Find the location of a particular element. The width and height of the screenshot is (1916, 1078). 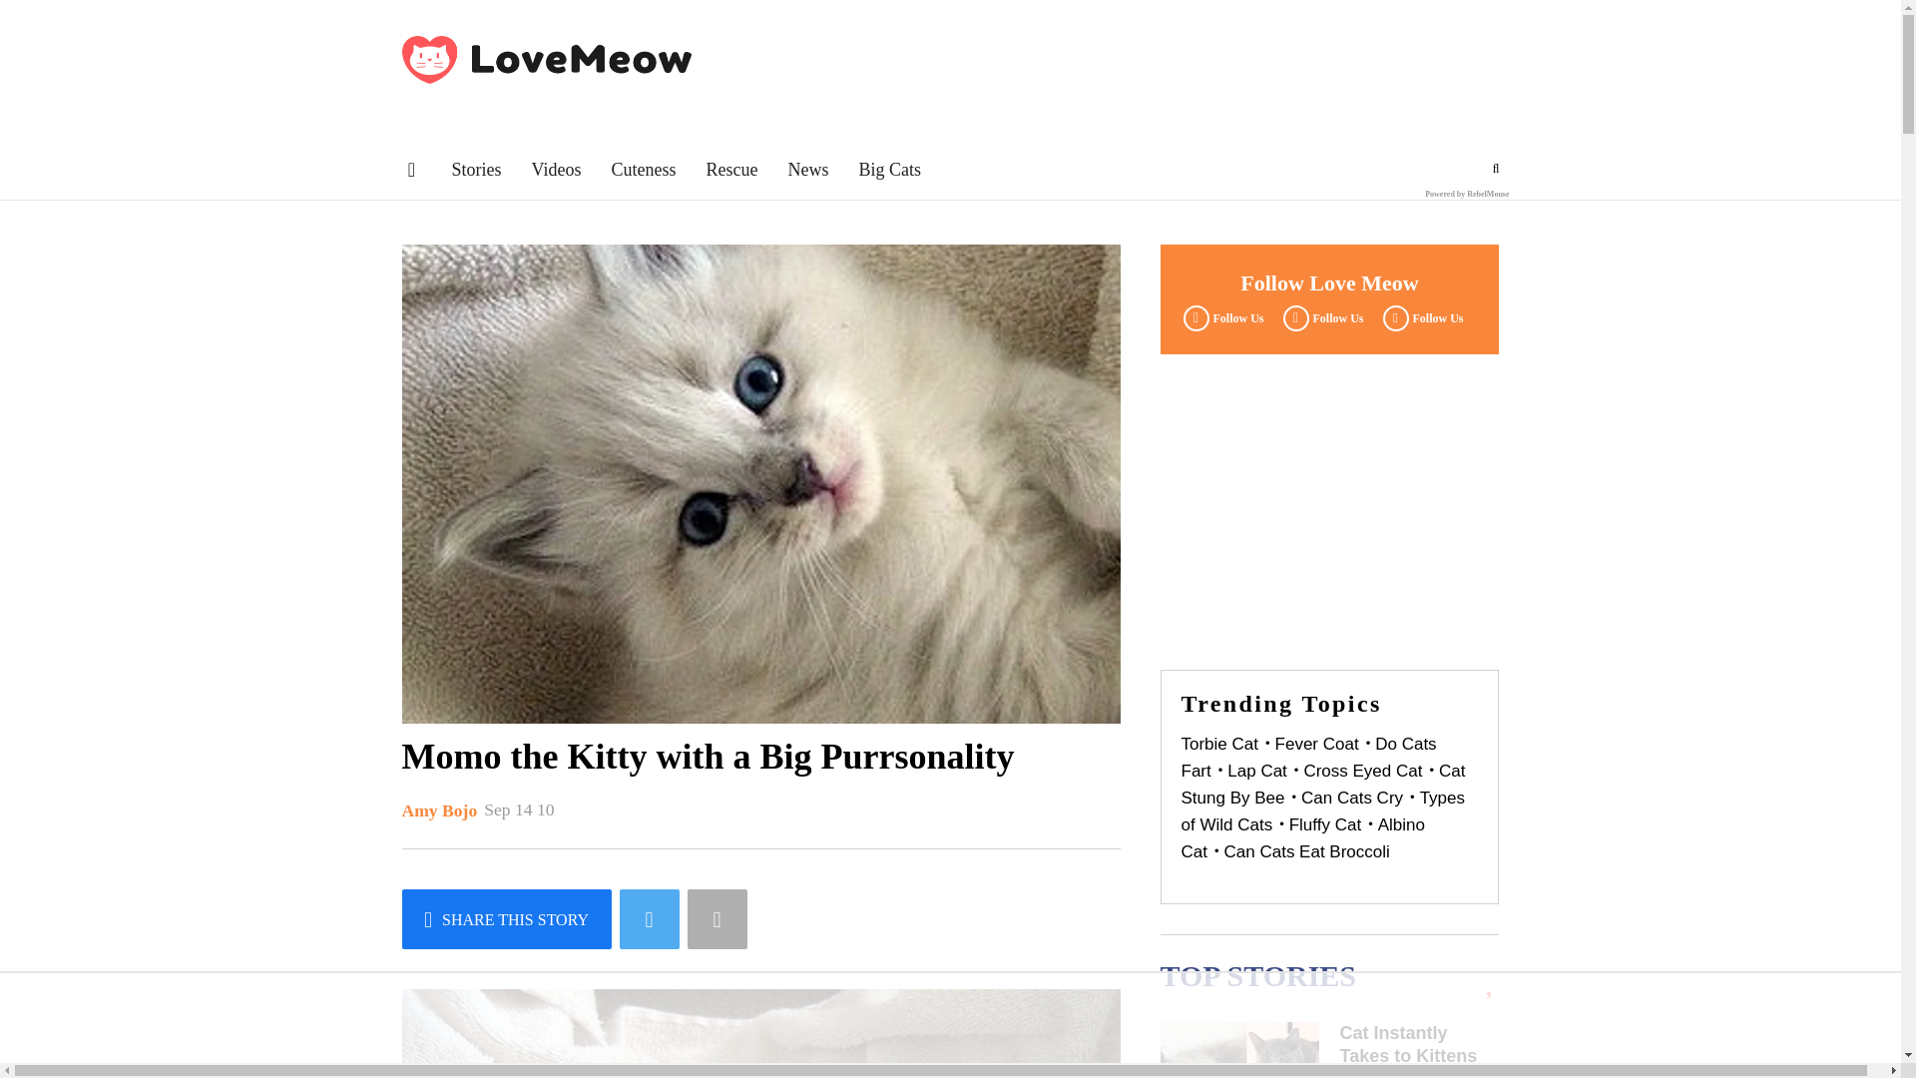

Facebook is located at coordinates (1219, 317).